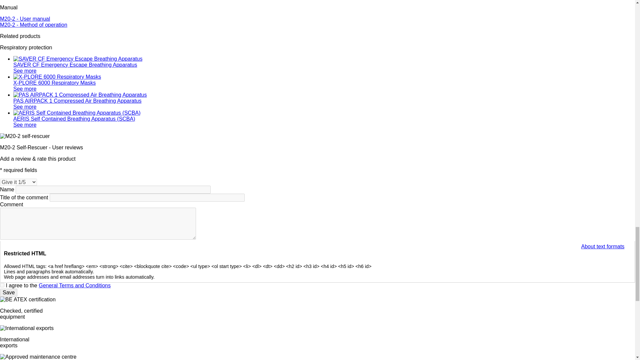 This screenshot has height=360, width=640. Describe the element at coordinates (9, 293) in the screenshot. I see `Save` at that location.